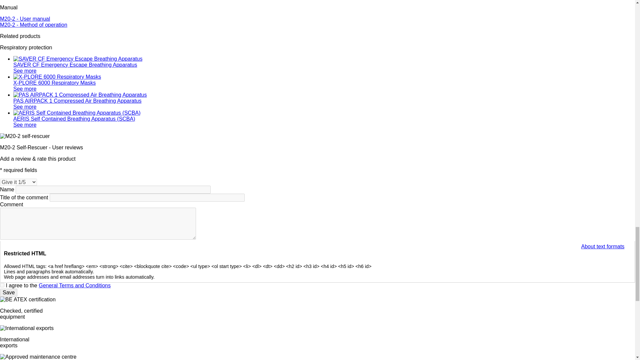 This screenshot has height=360, width=640. Describe the element at coordinates (9, 293) in the screenshot. I see `Save` at that location.